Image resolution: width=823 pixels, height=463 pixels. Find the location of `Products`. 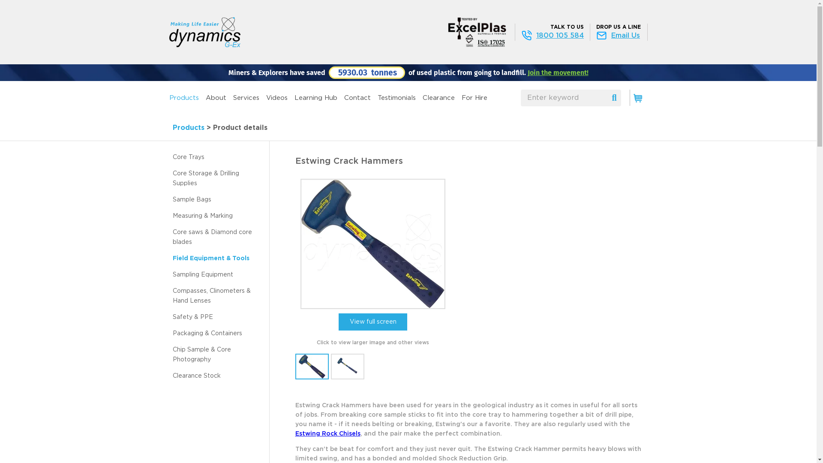

Products is located at coordinates (188, 128).